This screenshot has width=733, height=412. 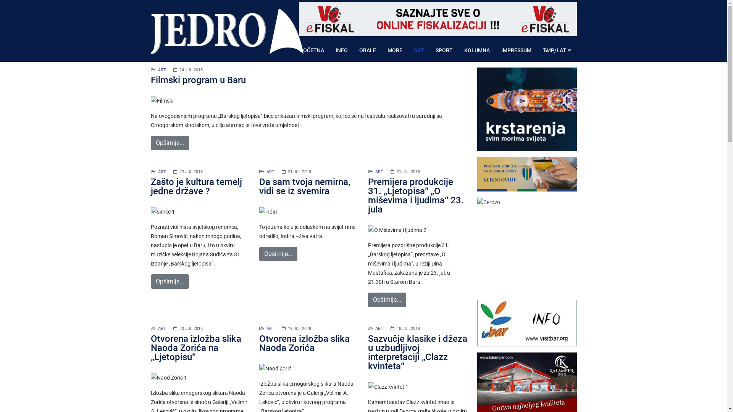 I want to click on ART, so click(x=379, y=329).